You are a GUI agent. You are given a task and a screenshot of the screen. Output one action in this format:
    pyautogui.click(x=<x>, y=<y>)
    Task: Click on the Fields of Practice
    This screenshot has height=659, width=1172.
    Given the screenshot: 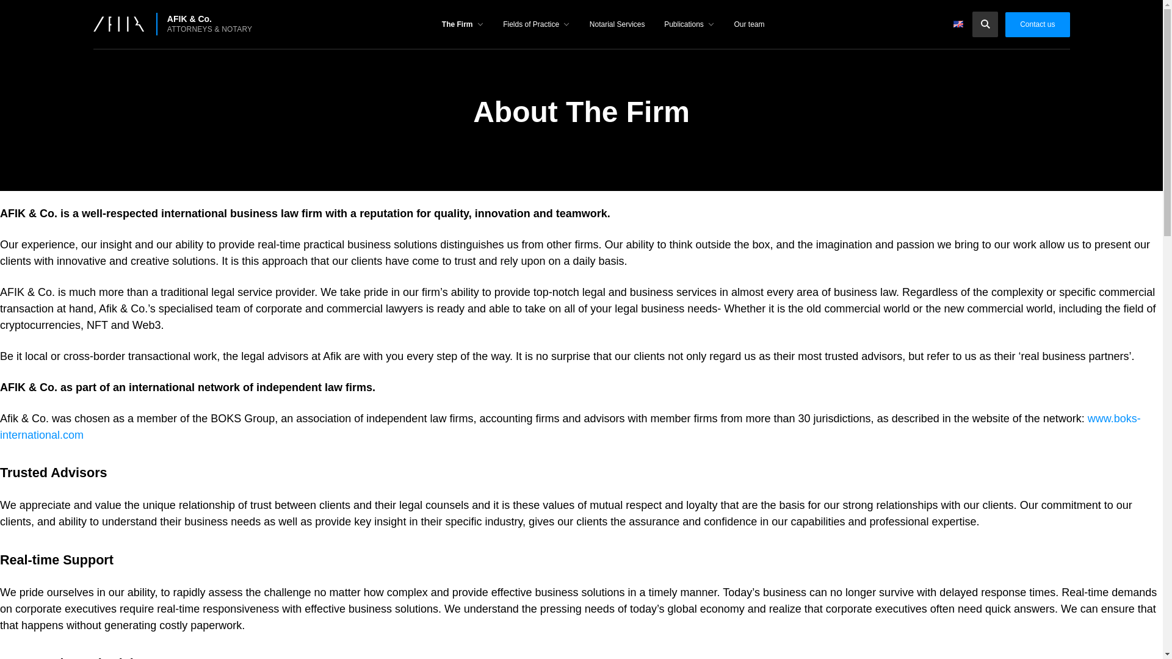 What is the action you would take?
    pyautogui.click(x=537, y=27)
    